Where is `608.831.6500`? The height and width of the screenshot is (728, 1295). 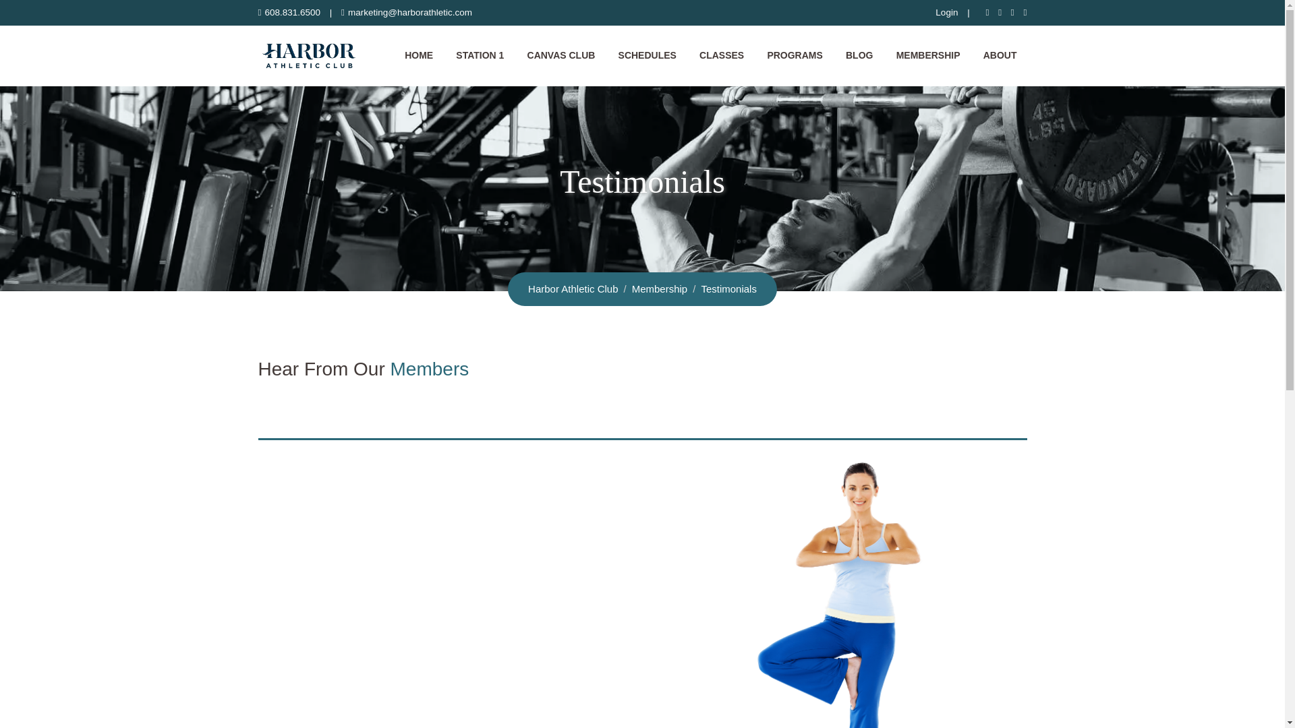 608.831.6500 is located at coordinates (291, 12).